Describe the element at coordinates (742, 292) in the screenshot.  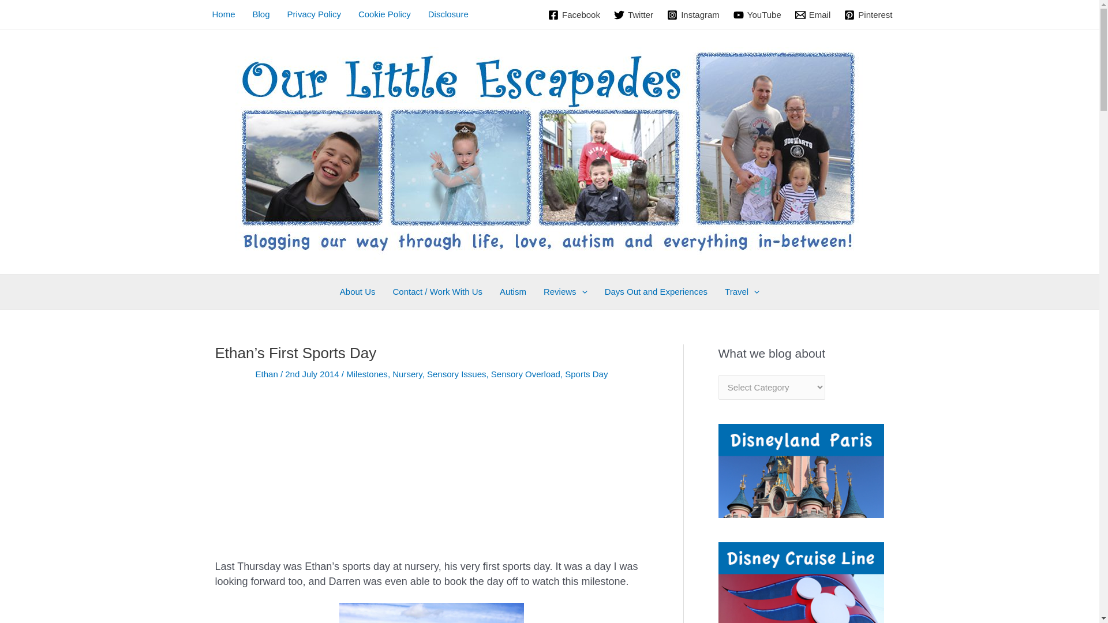
I see `Travel` at that location.